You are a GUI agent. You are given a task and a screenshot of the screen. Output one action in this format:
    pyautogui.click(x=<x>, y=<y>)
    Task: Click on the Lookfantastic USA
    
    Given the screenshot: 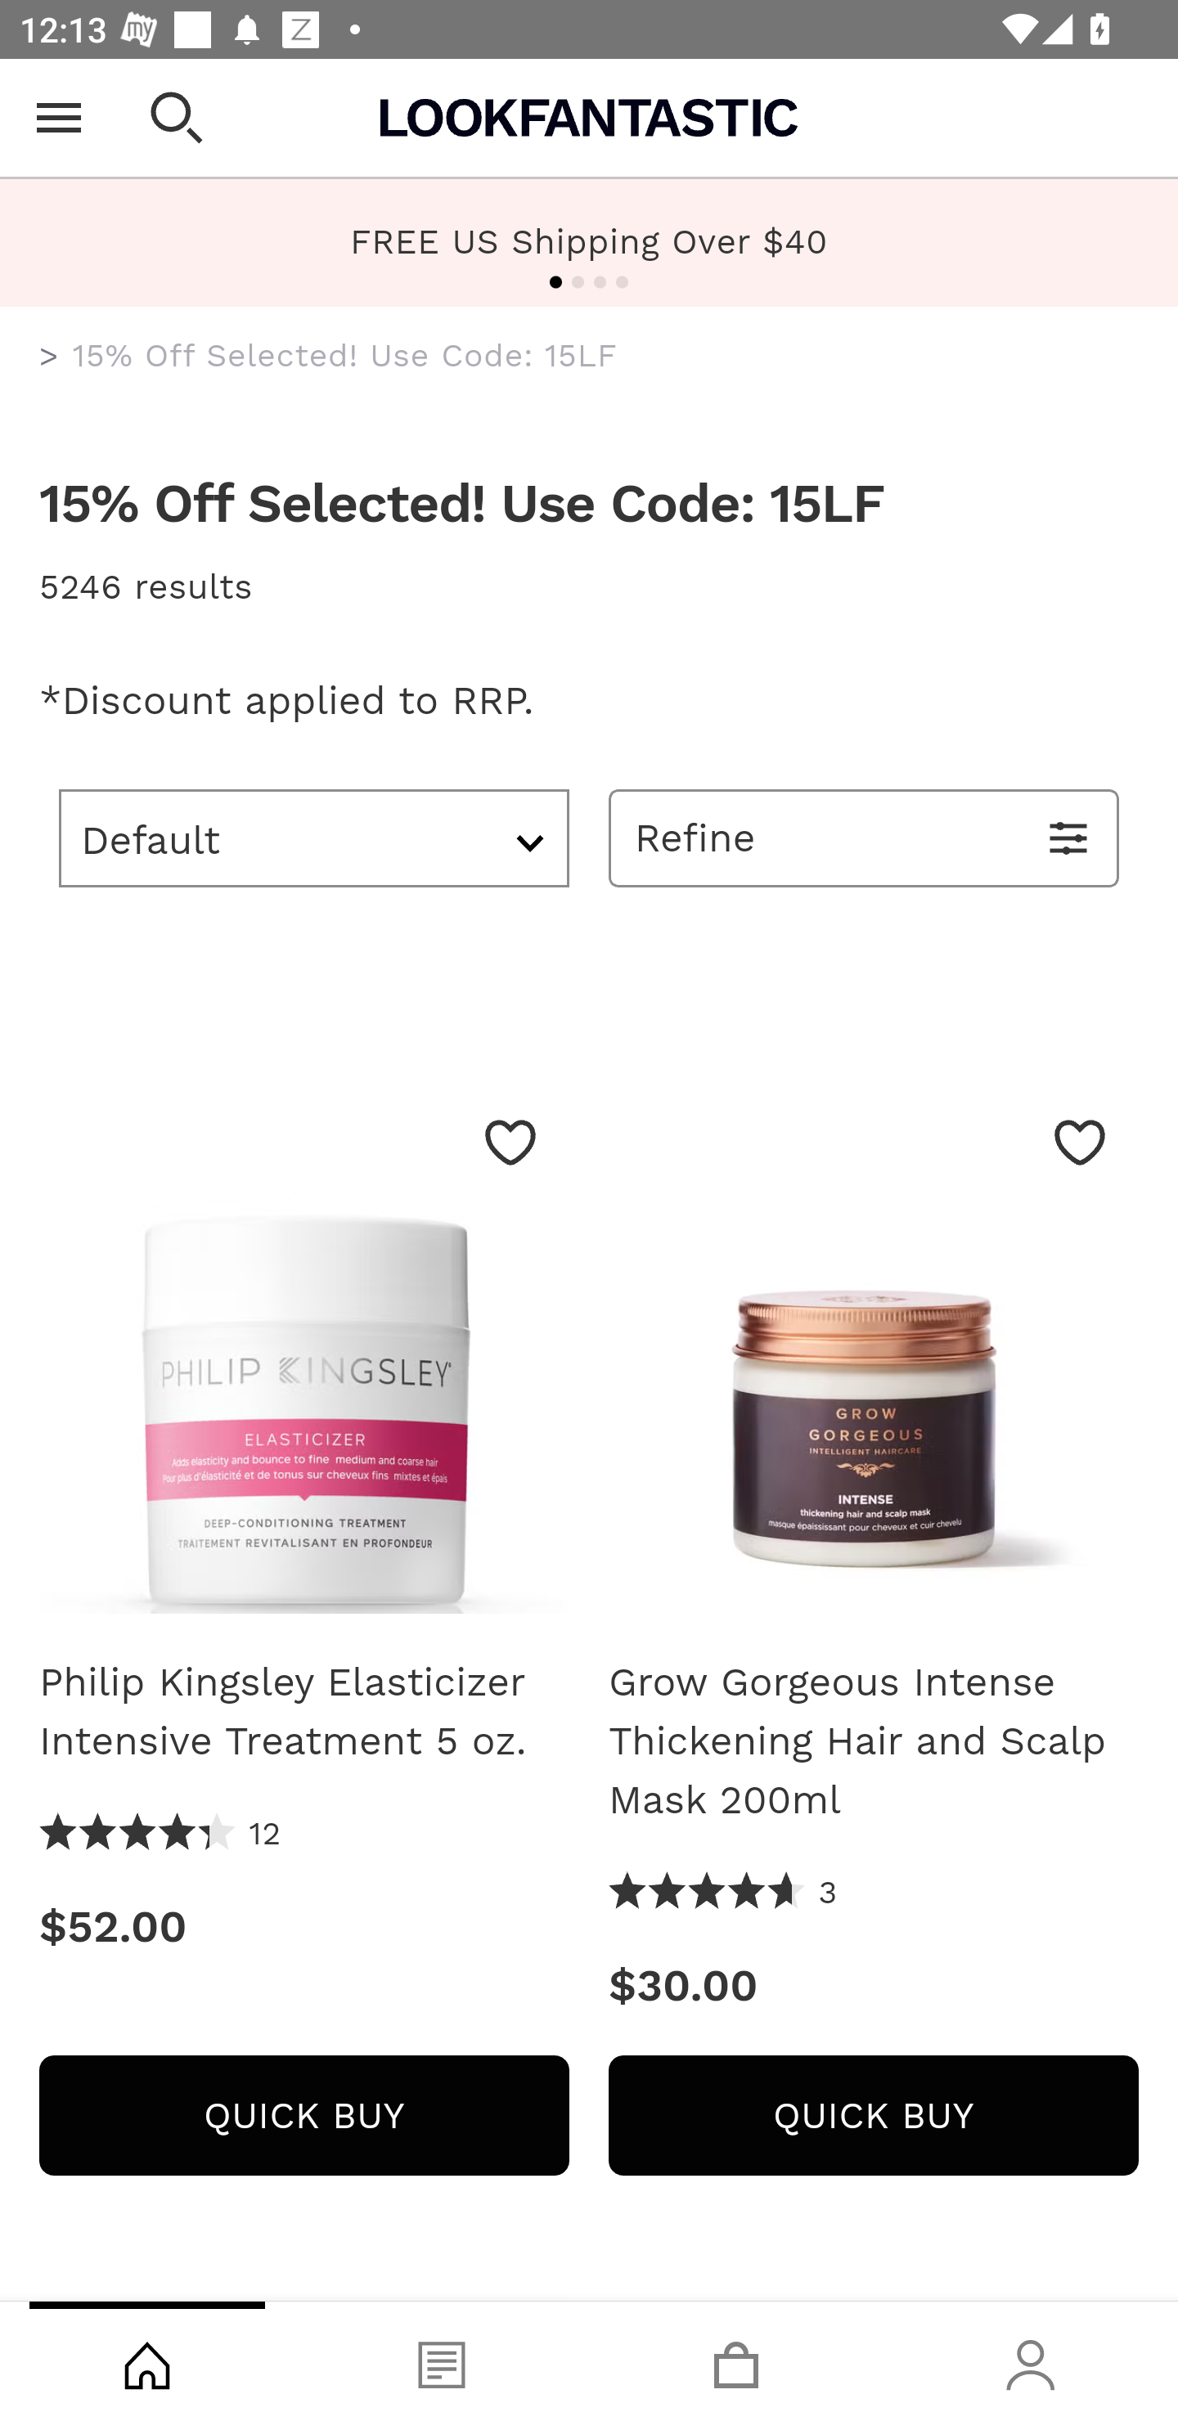 What is the action you would take?
    pyautogui.click(x=589, y=118)
    